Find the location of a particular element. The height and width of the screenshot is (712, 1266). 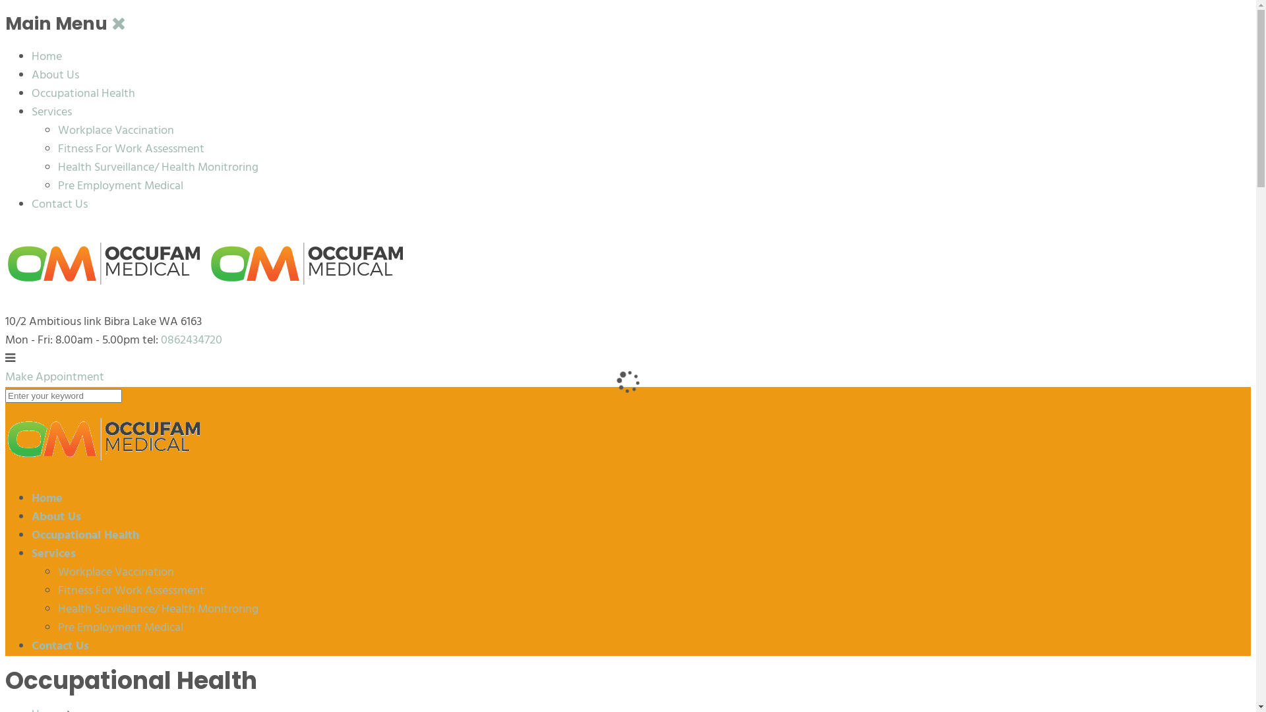

Fitness For Work Assessment is located at coordinates (131, 149).